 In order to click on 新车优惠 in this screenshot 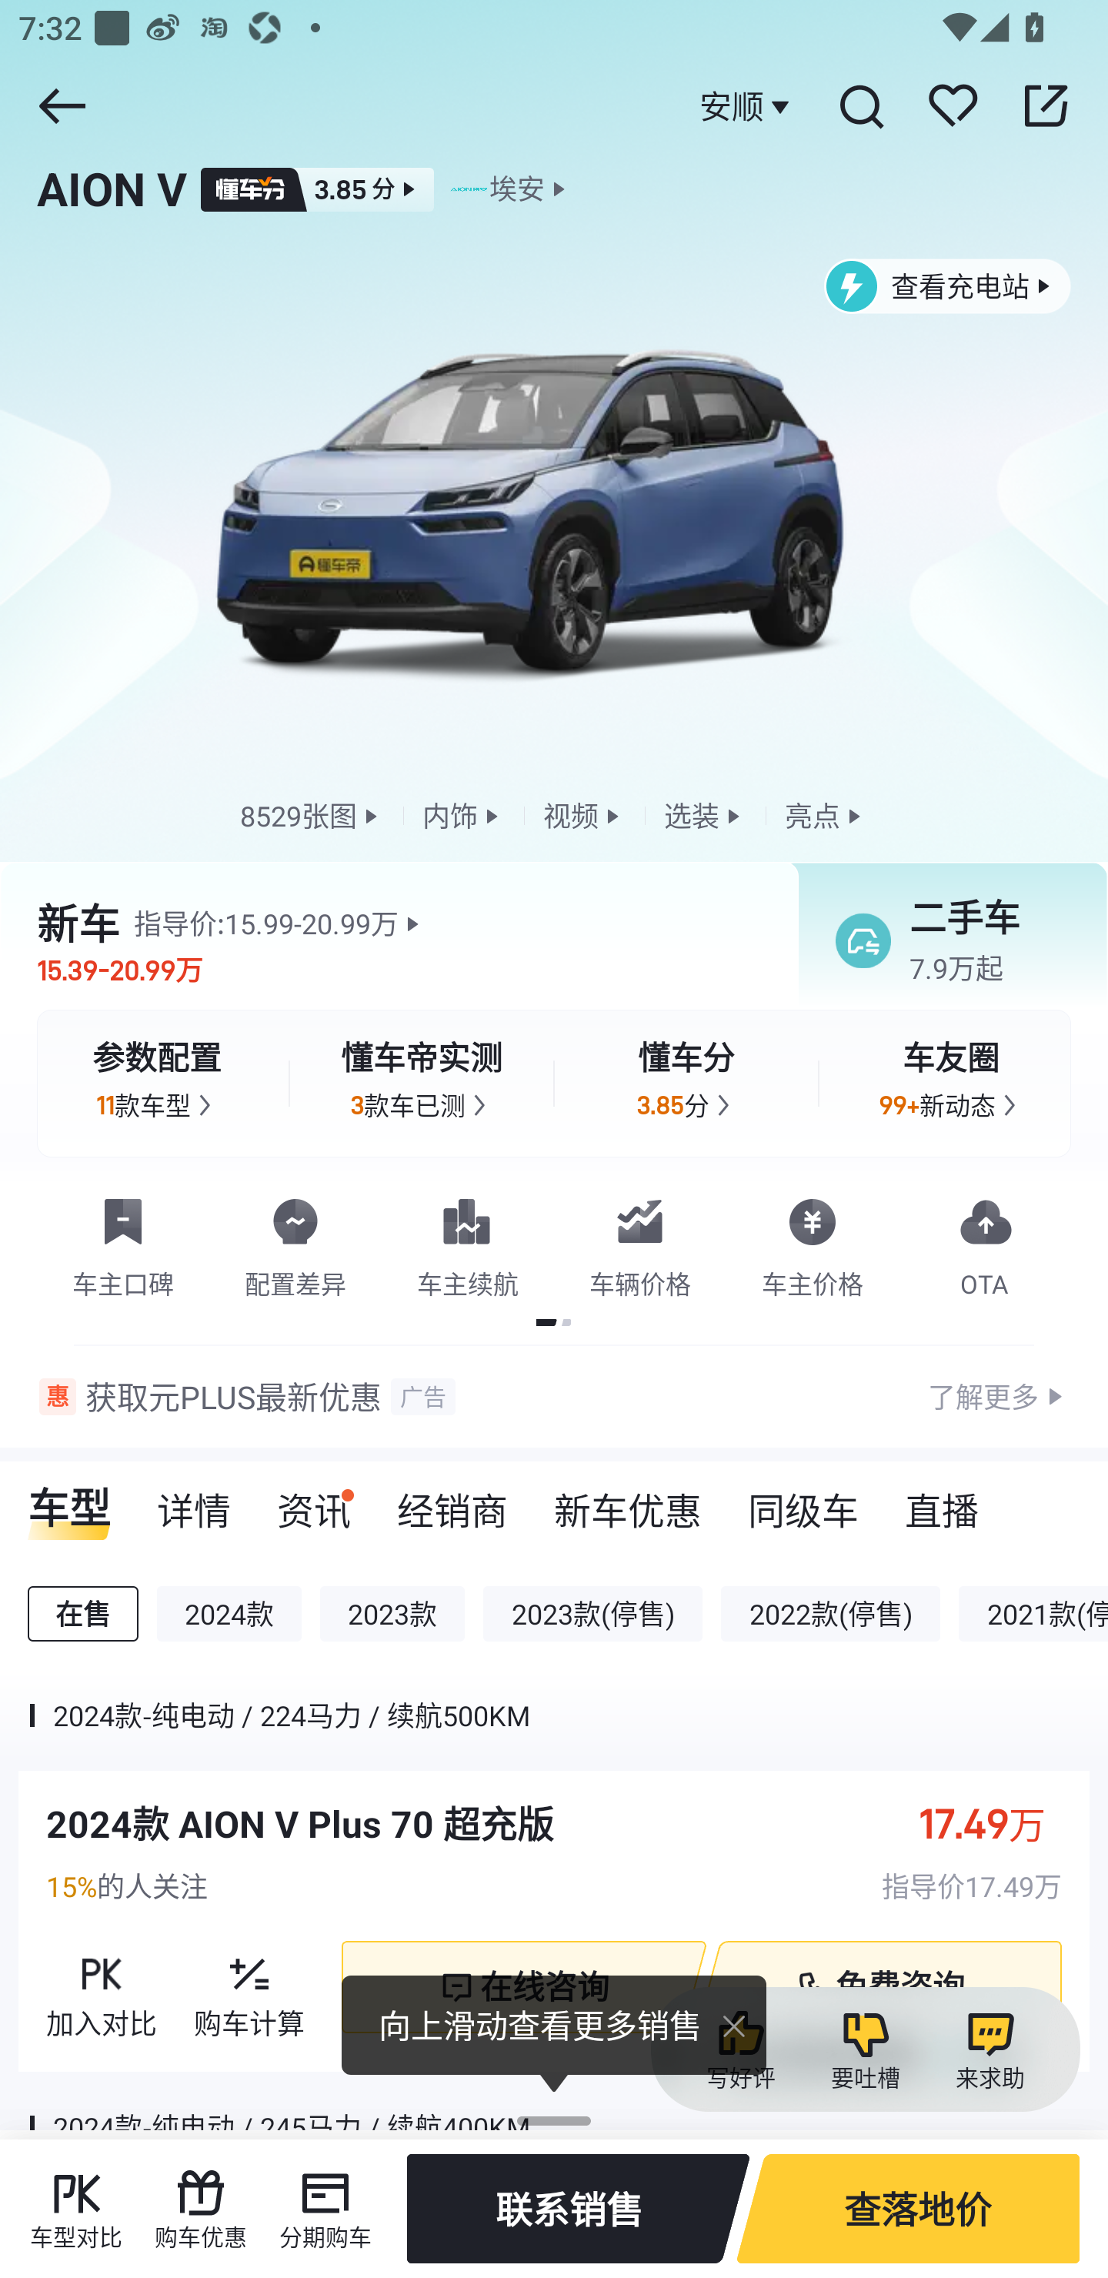, I will do `click(628, 1502)`.